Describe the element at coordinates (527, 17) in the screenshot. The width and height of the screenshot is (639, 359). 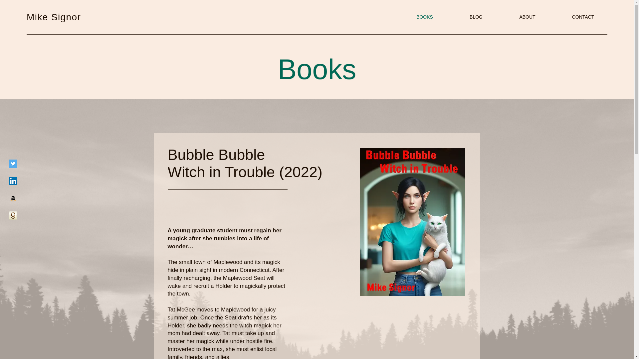
I see `ABOUT` at that location.